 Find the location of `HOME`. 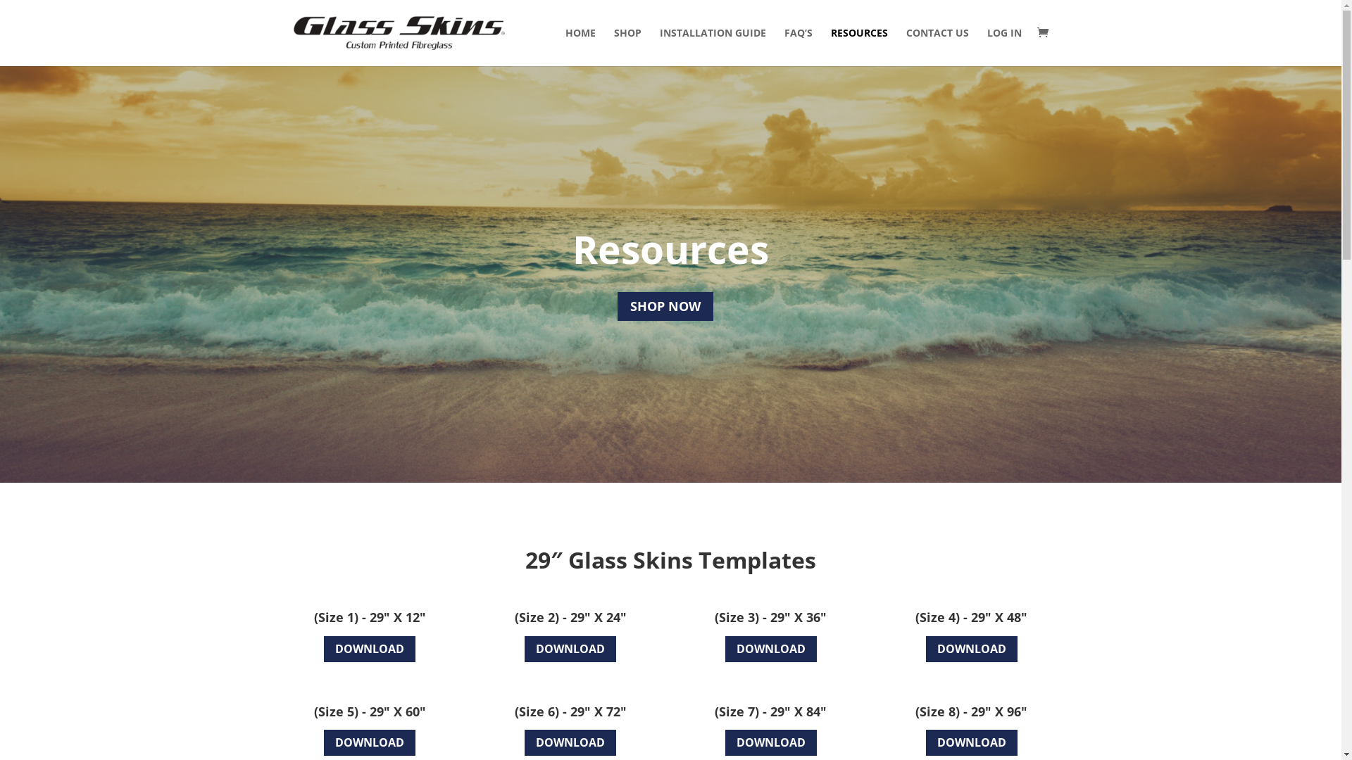

HOME is located at coordinates (580, 47).